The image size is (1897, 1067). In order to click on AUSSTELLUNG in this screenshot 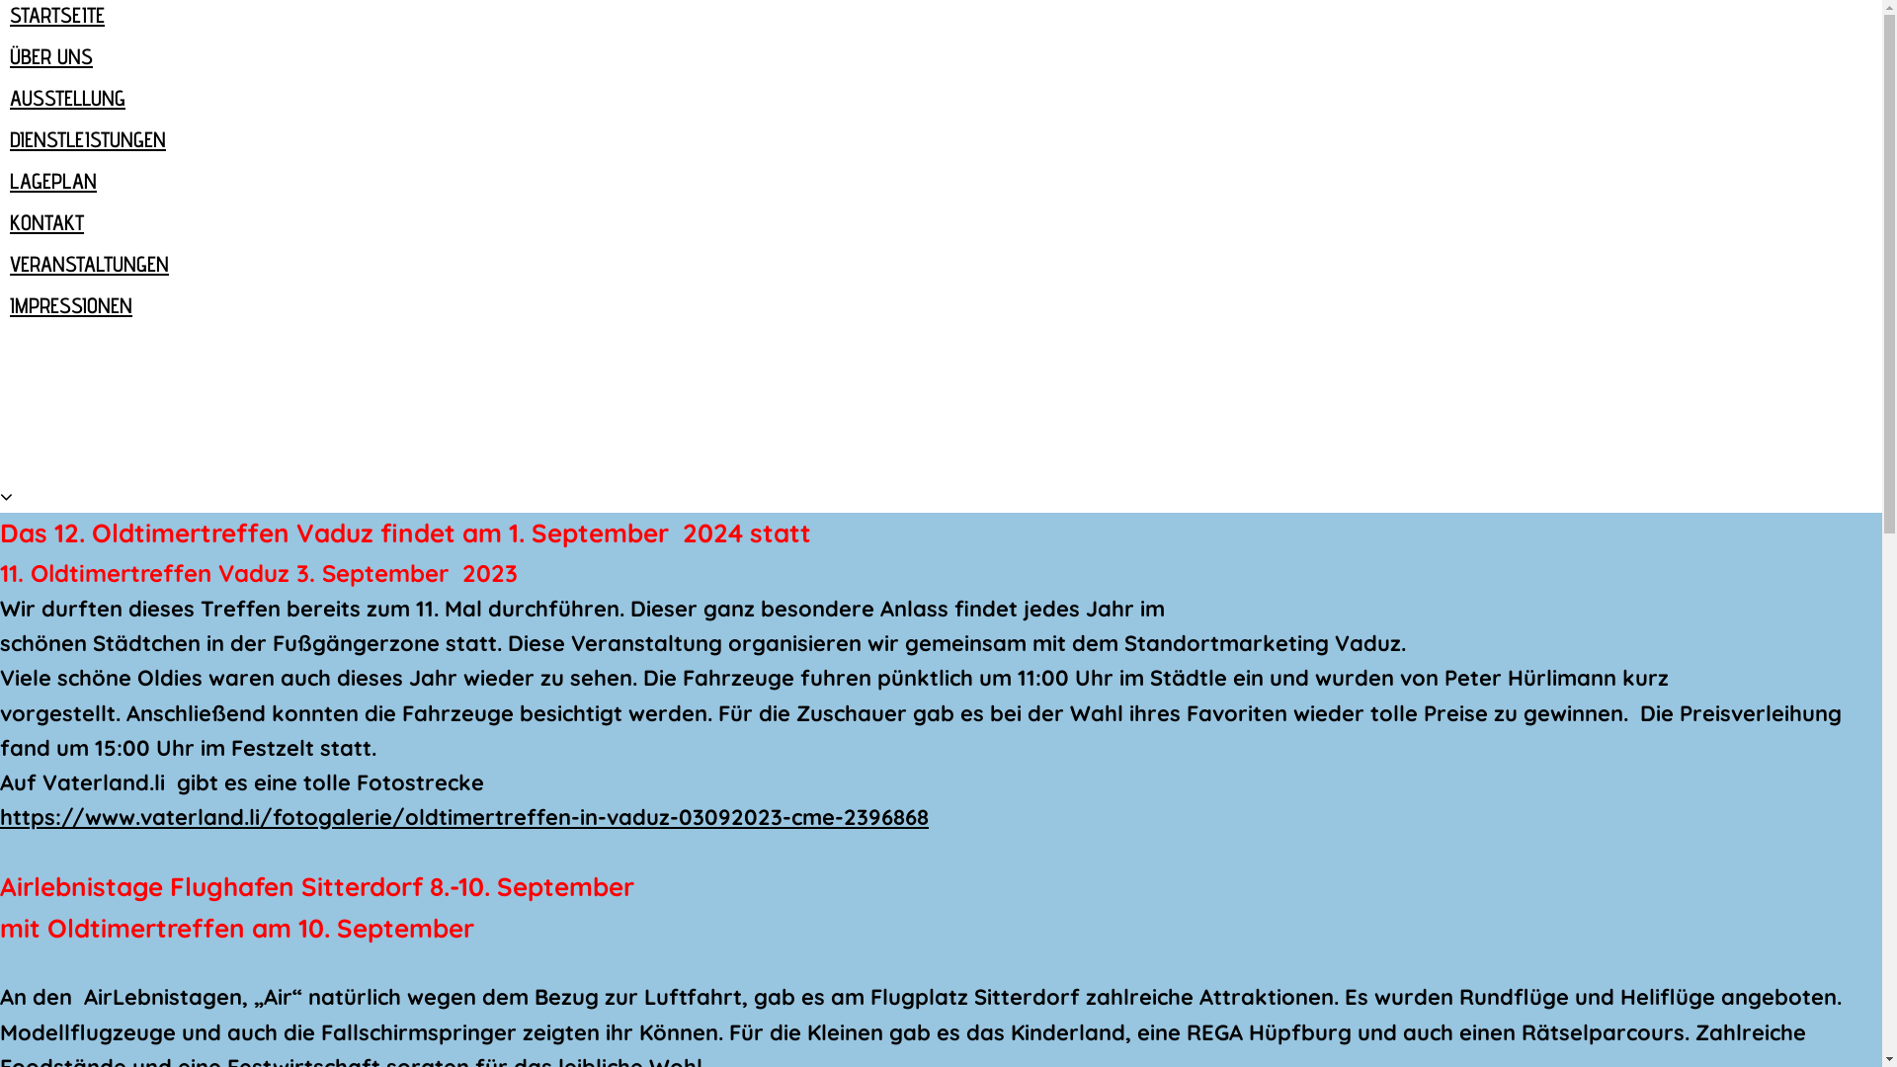, I will do `click(67, 98)`.